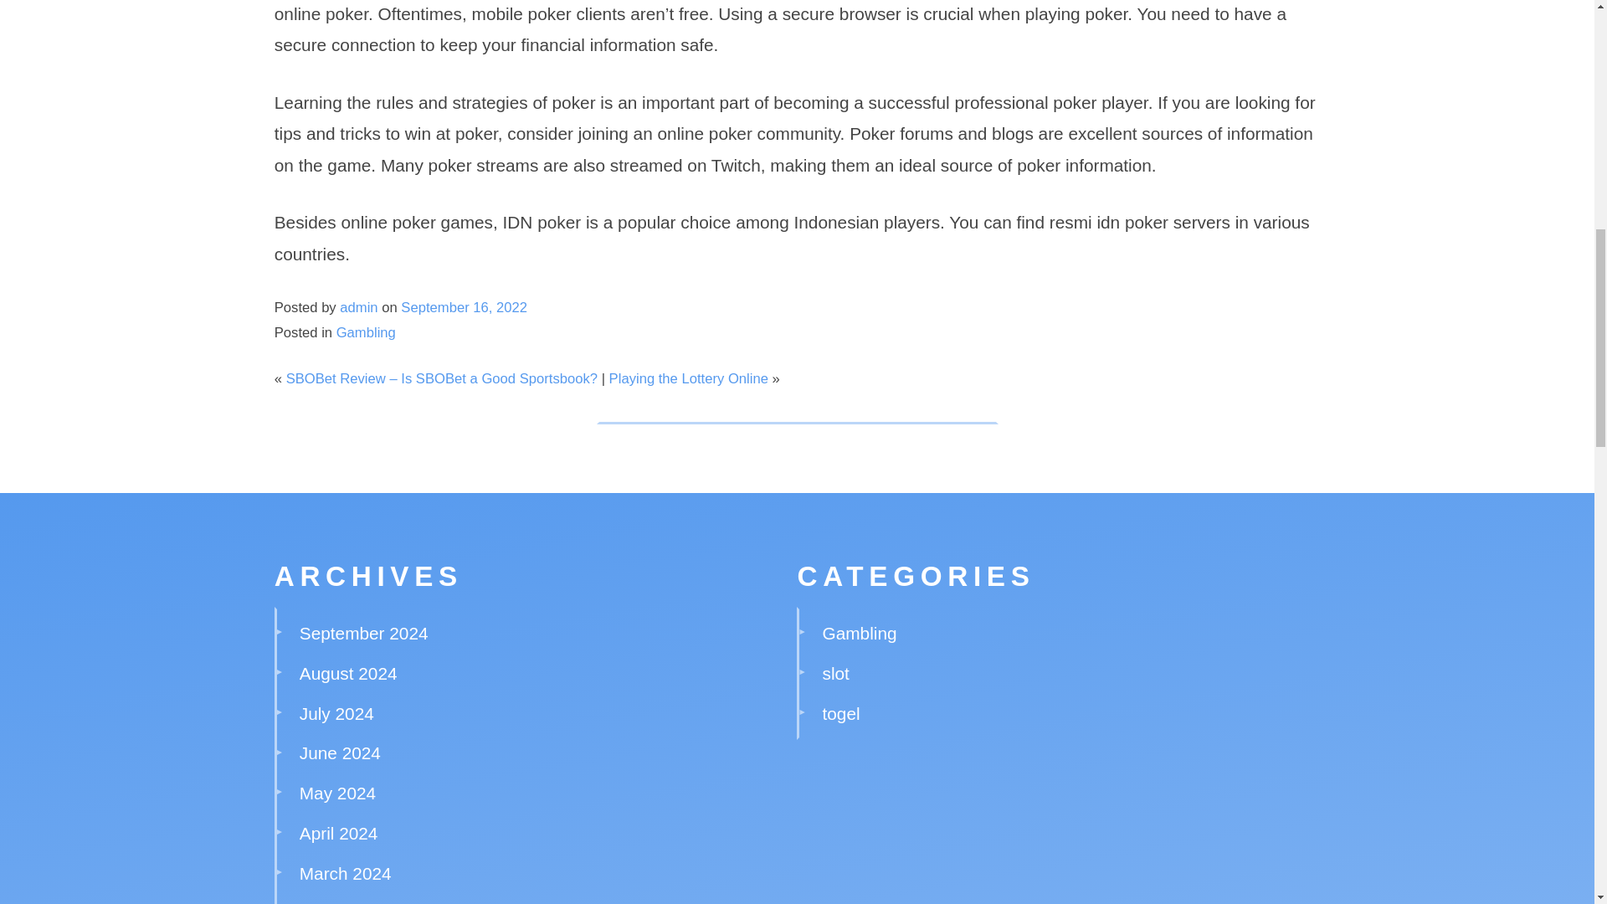 The image size is (1607, 904). I want to click on July 2024, so click(336, 713).